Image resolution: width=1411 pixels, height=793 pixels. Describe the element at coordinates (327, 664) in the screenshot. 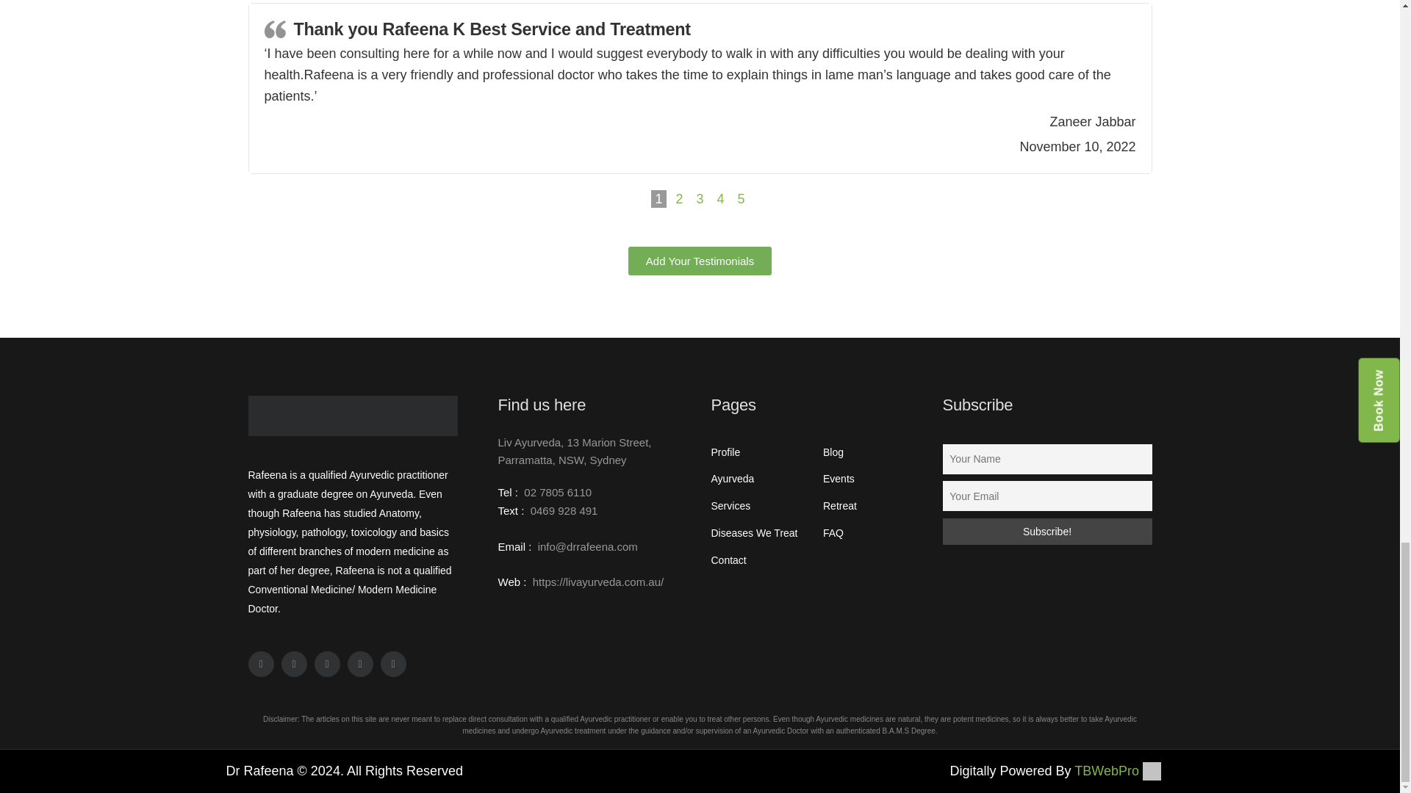

I see `linkedin` at that location.